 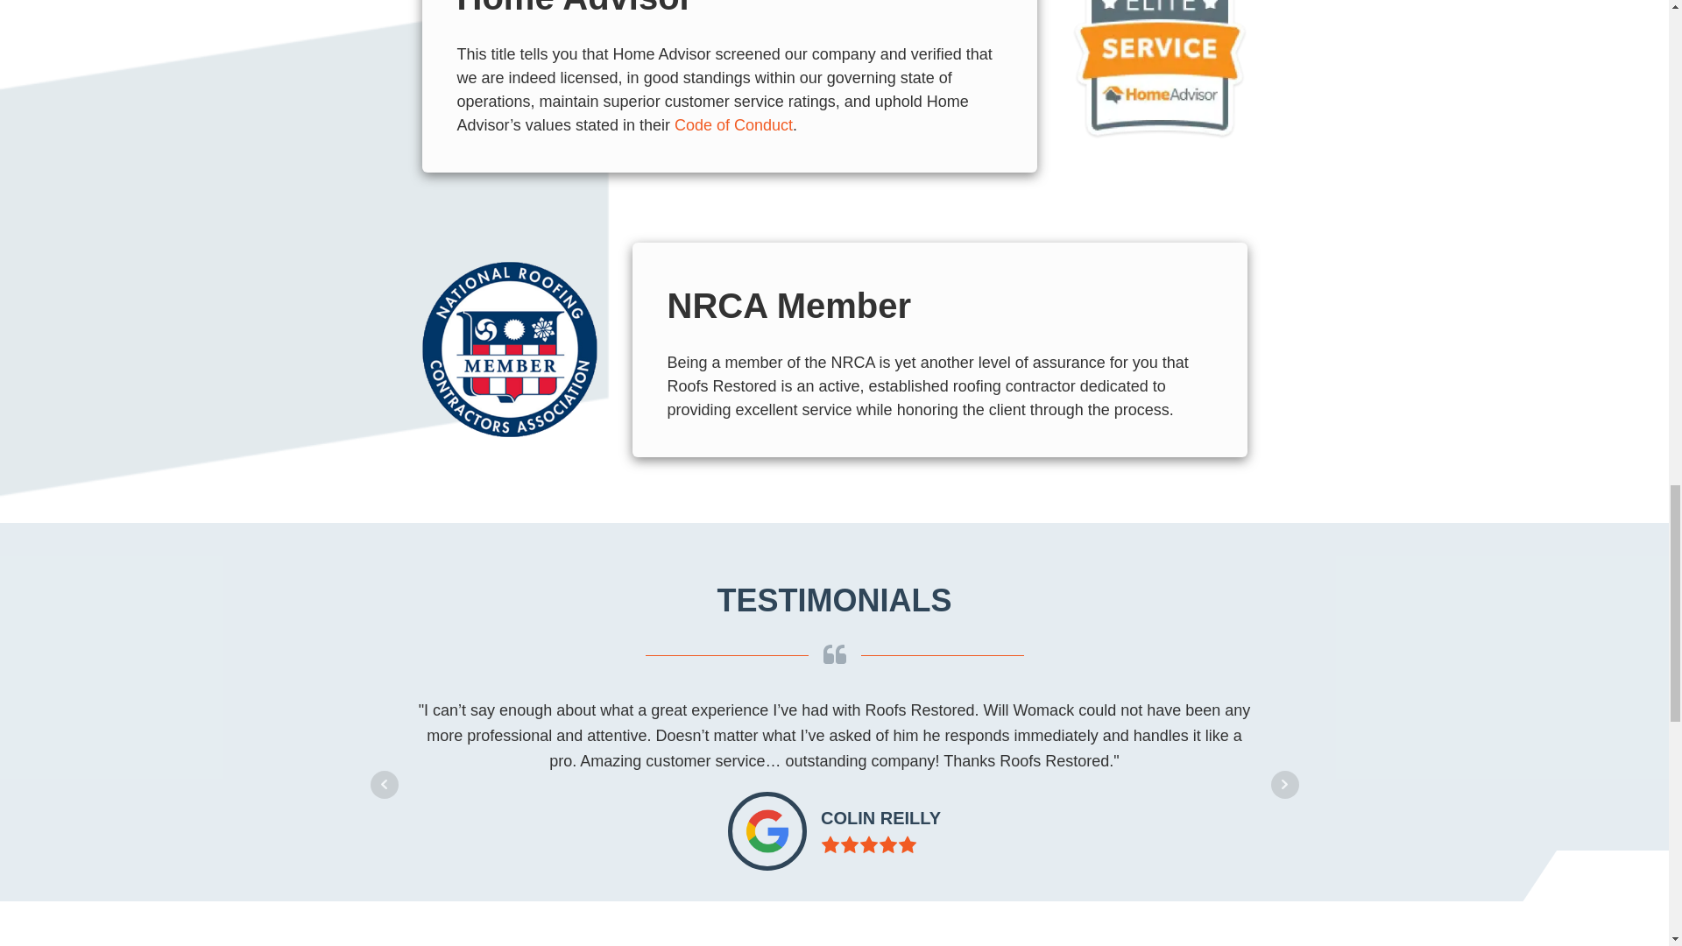 I want to click on Code of Conduct, so click(x=732, y=124).